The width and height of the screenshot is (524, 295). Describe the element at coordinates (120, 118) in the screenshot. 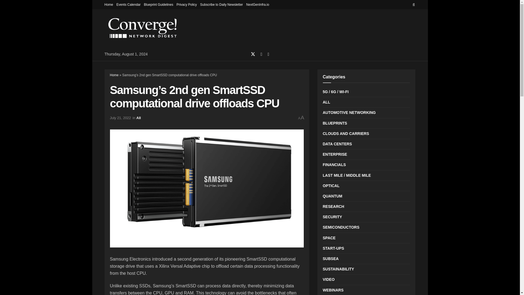

I see `July 21, 2022` at that location.